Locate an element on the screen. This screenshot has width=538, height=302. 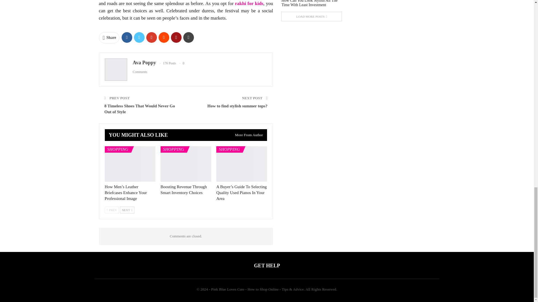
Next is located at coordinates (127, 210).